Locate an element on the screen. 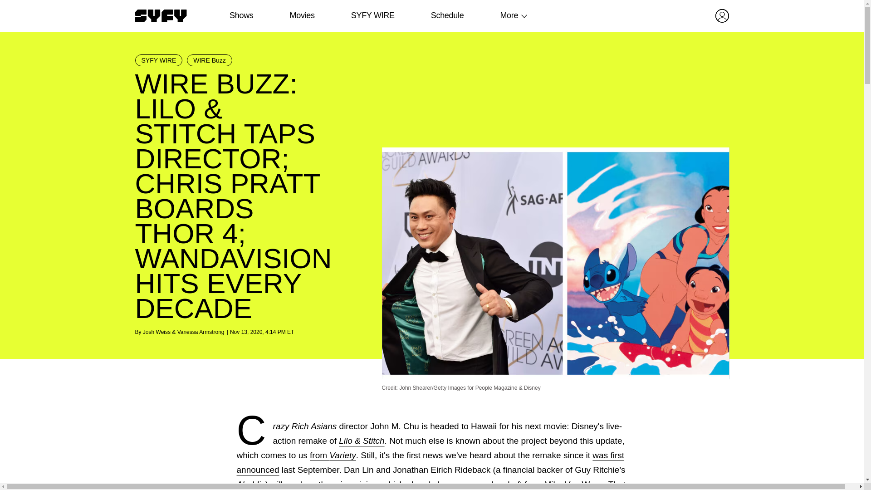 This screenshot has height=490, width=871. Schedule is located at coordinates (446, 15).